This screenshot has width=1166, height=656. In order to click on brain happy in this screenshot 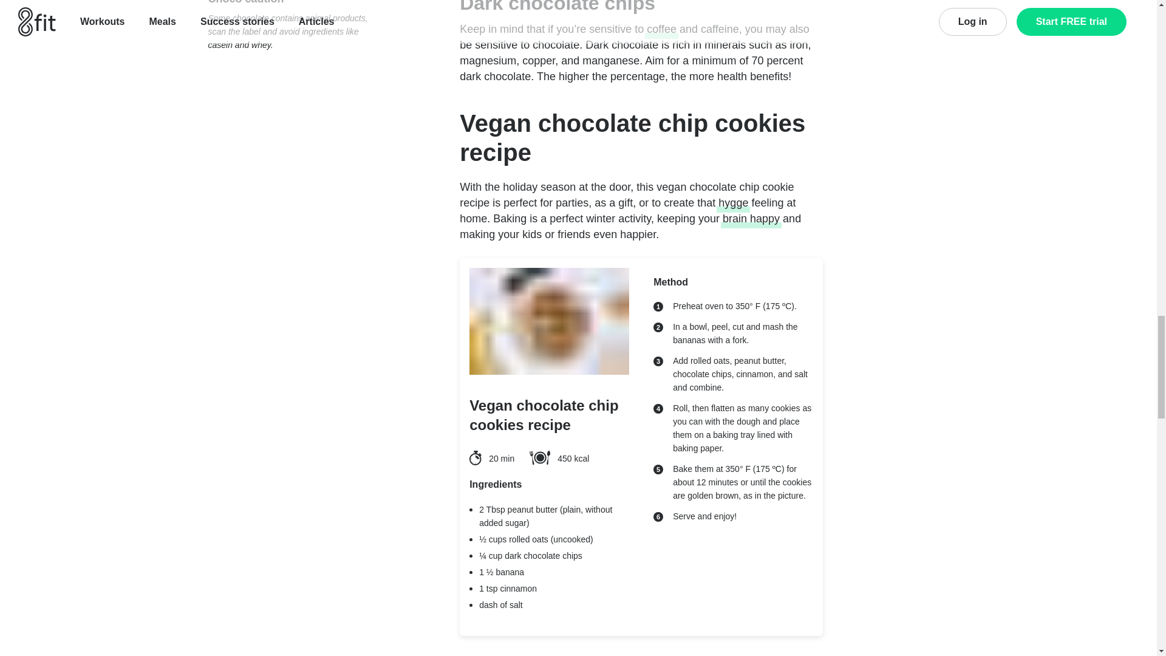, I will do `click(751, 218)`.